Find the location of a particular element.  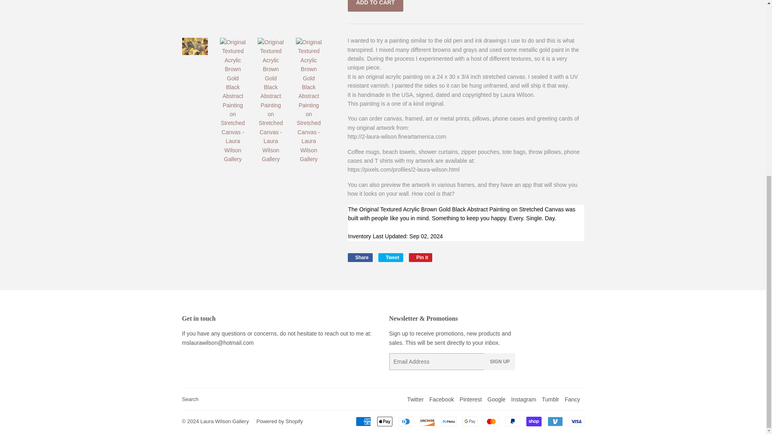

Shop Pay is located at coordinates (533, 421).